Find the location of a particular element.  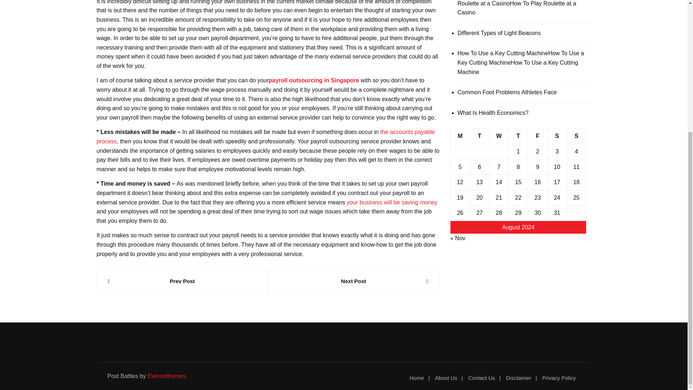

Sunday is located at coordinates (576, 136).